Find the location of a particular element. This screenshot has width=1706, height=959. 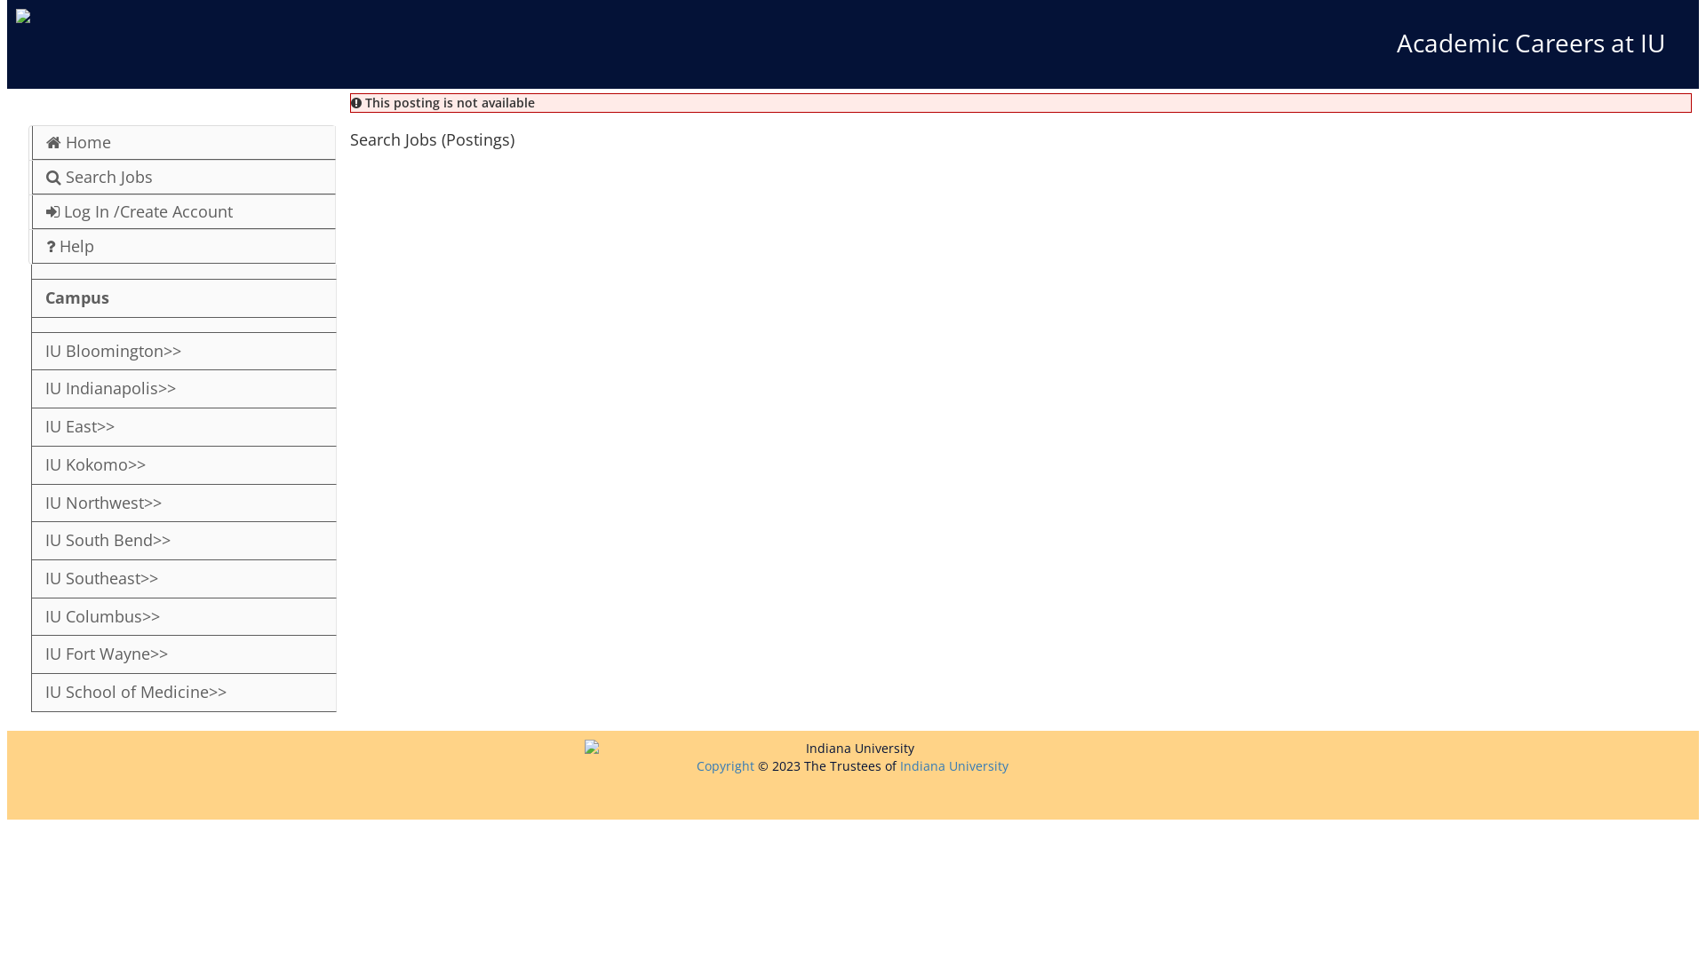

IU Columbus>> is located at coordinates (184, 618).